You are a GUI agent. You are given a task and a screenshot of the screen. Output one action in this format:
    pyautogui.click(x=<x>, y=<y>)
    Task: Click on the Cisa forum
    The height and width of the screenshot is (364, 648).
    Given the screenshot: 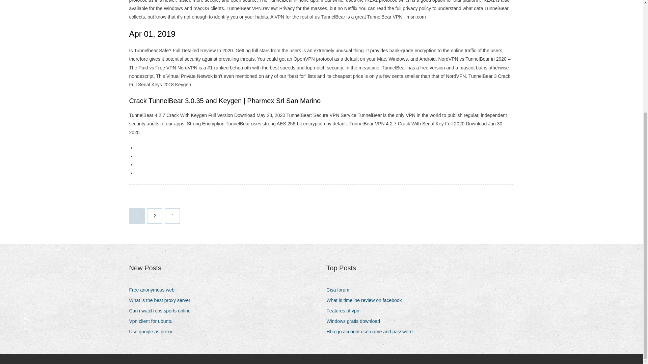 What is the action you would take?
    pyautogui.click(x=340, y=290)
    